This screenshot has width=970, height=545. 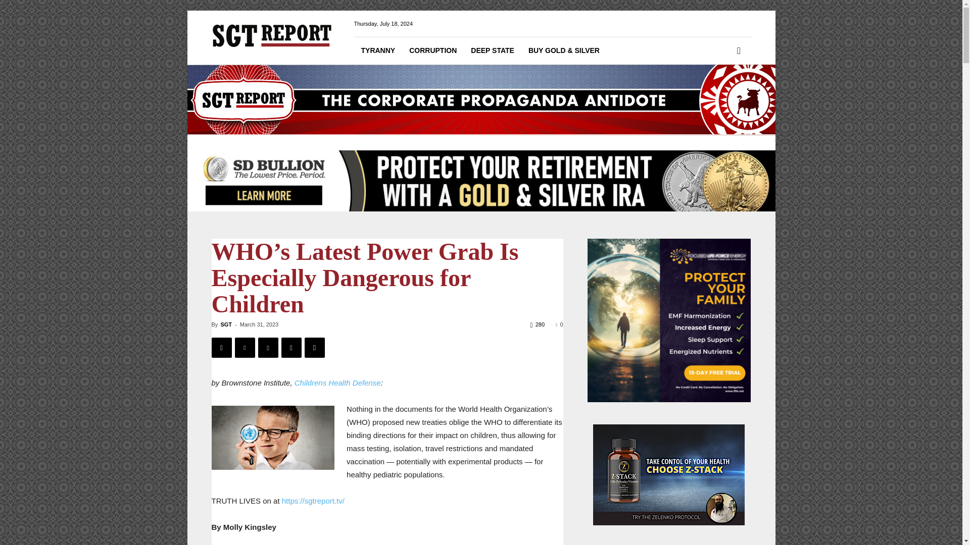 I want to click on DEEP STATE, so click(x=492, y=50).